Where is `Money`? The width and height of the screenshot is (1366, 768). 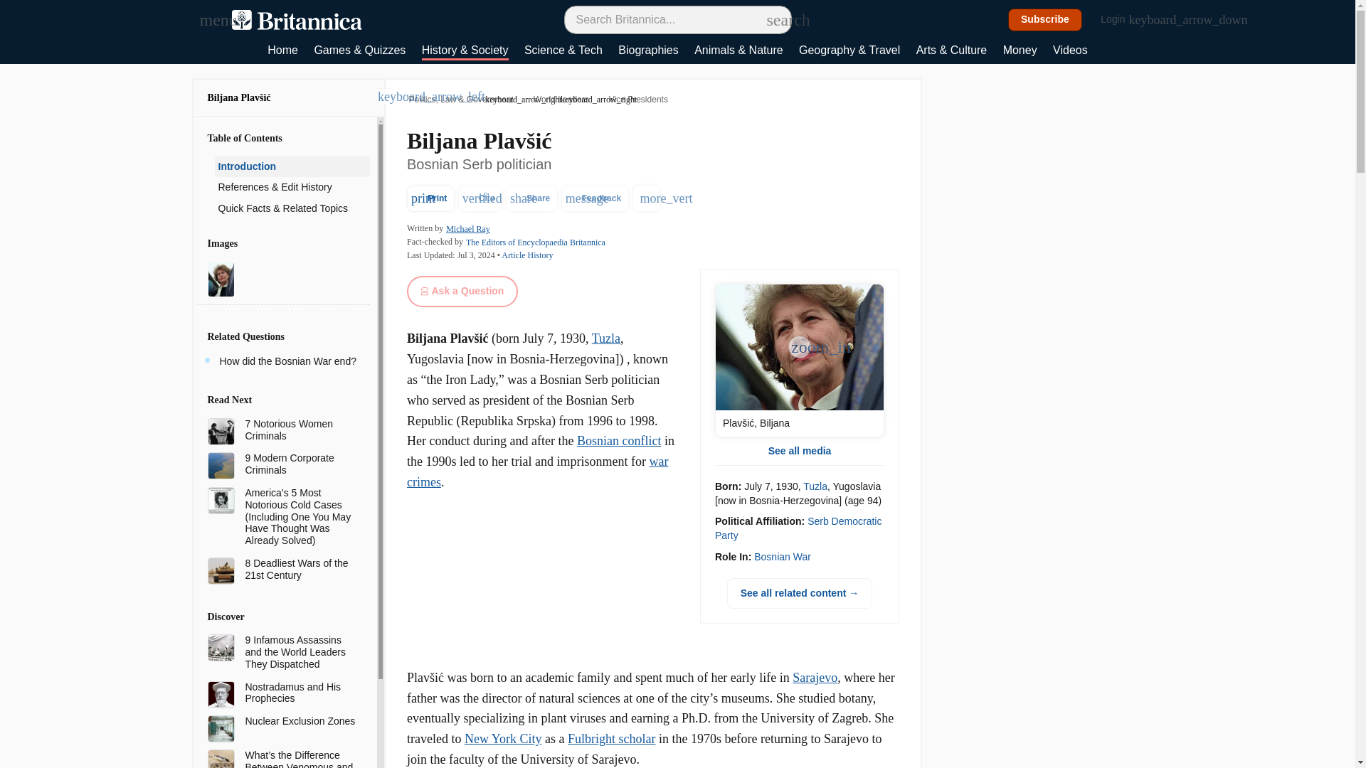 Money is located at coordinates (1020, 51).